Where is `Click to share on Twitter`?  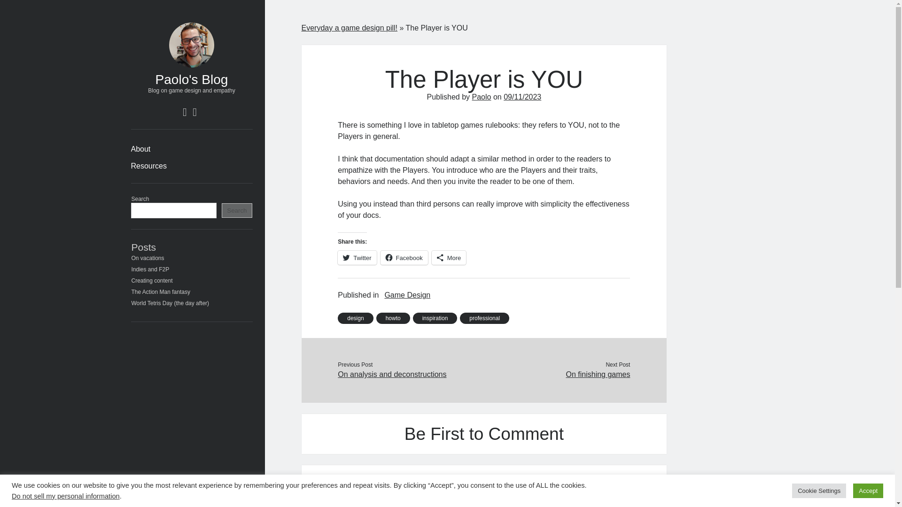
Click to share on Twitter is located at coordinates (357, 257).